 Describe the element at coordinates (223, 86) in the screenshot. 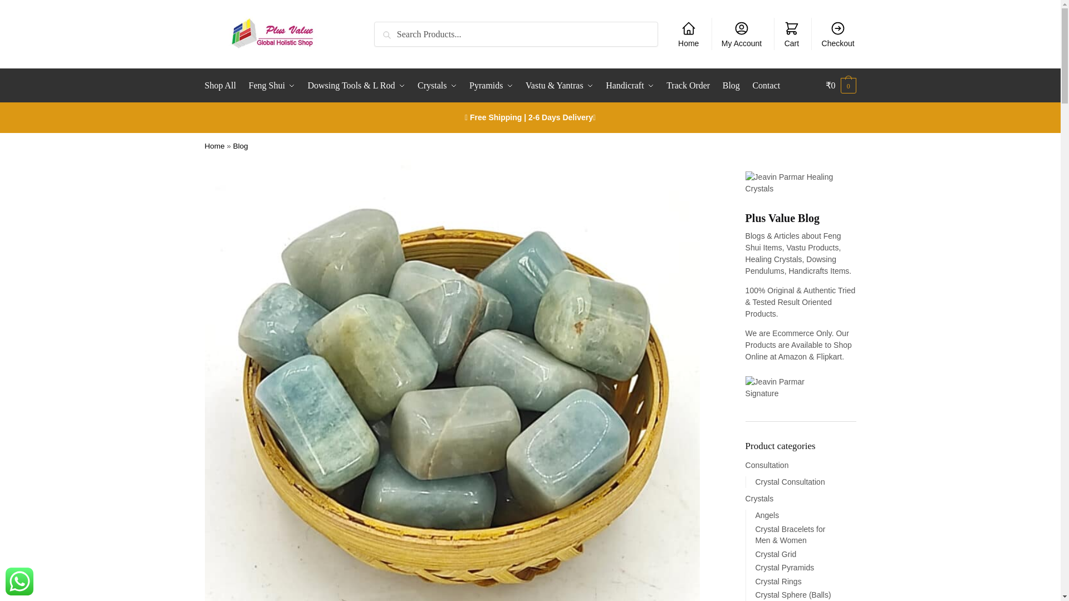

I see `Shop All` at that location.